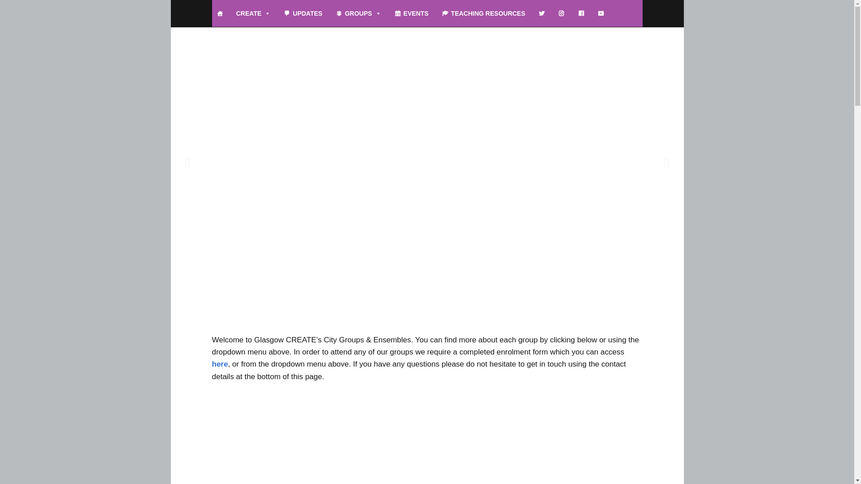 This screenshot has height=484, width=861. I want to click on UPDATES, so click(303, 13).